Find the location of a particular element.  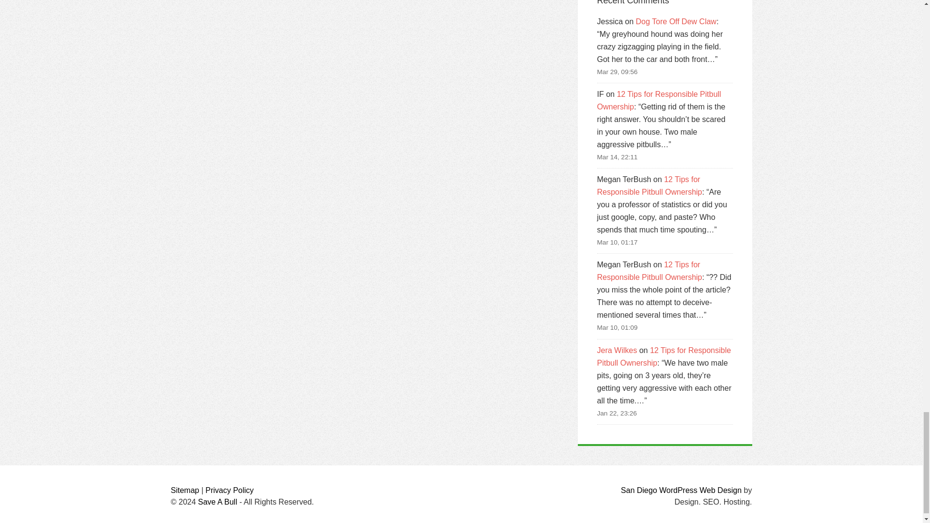

San Diego WordPress Web Design is located at coordinates (681, 490).